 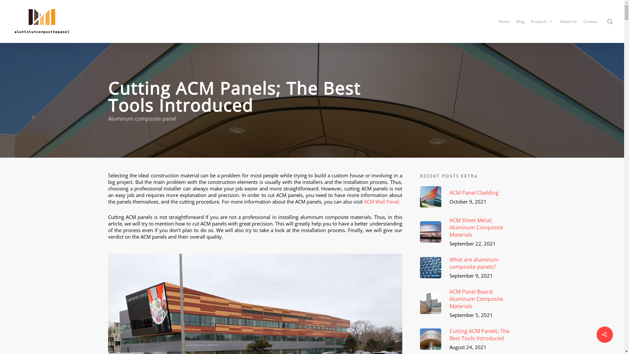 I want to click on ACM Wall Panel., so click(x=382, y=202).